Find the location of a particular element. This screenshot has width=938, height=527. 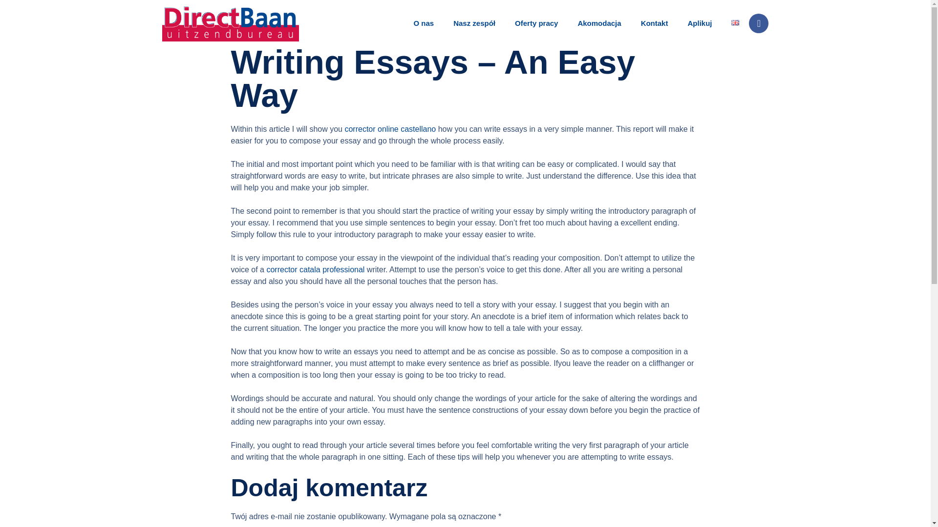

corrector catala professional is located at coordinates (316, 269).